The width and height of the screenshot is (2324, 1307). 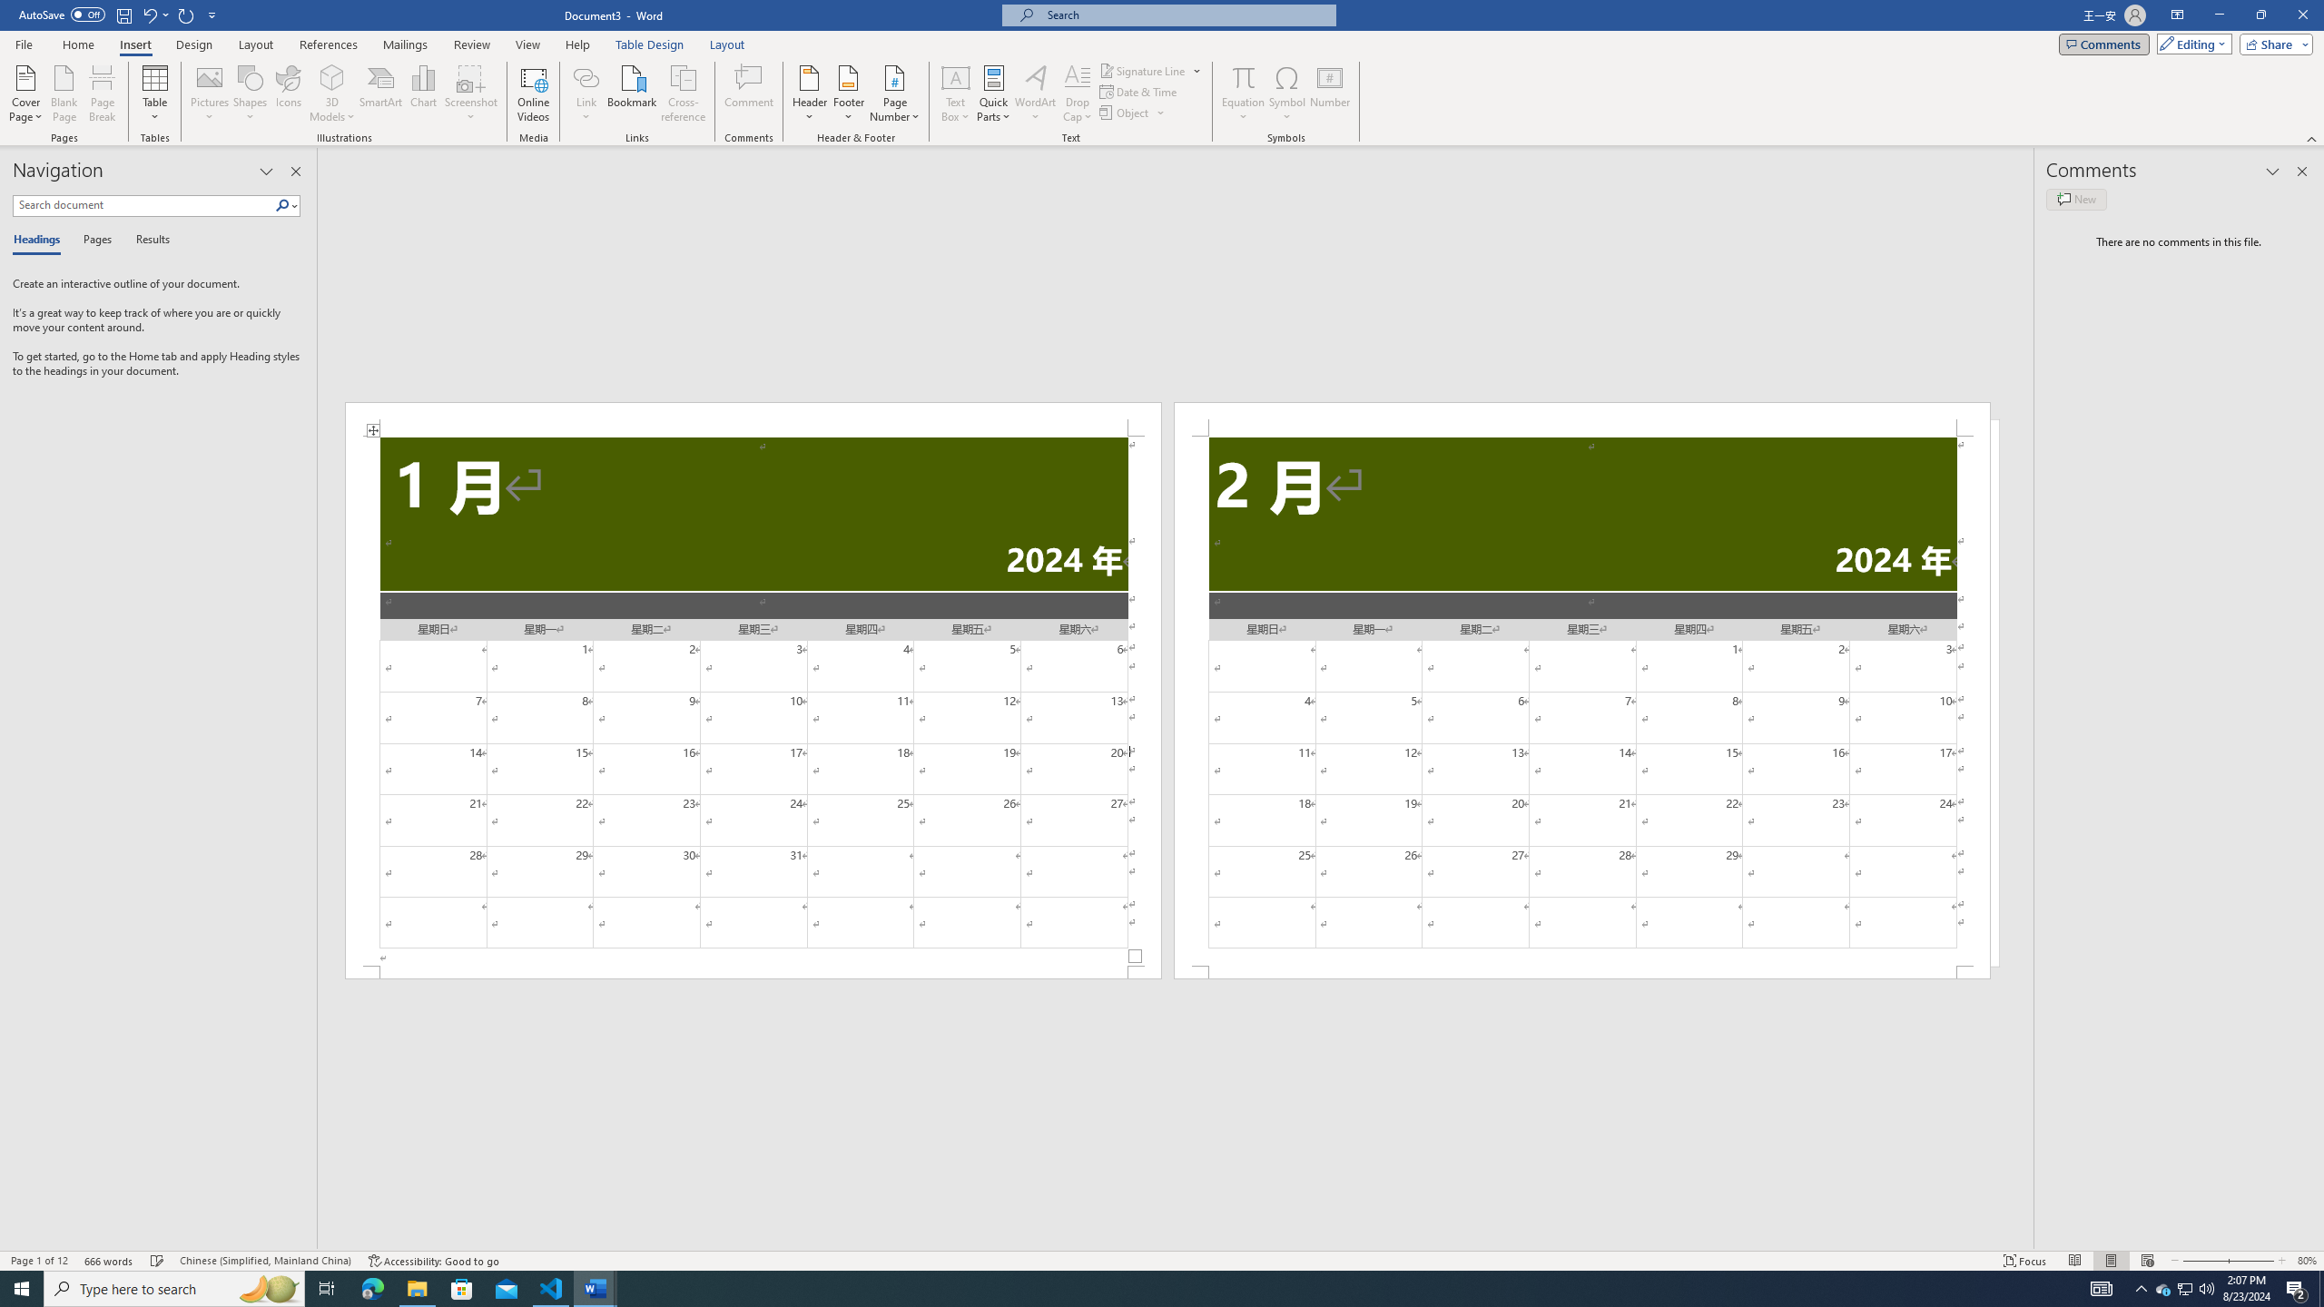 What do you see at coordinates (1143, 71) in the screenshot?
I see `Signature Line` at bounding box center [1143, 71].